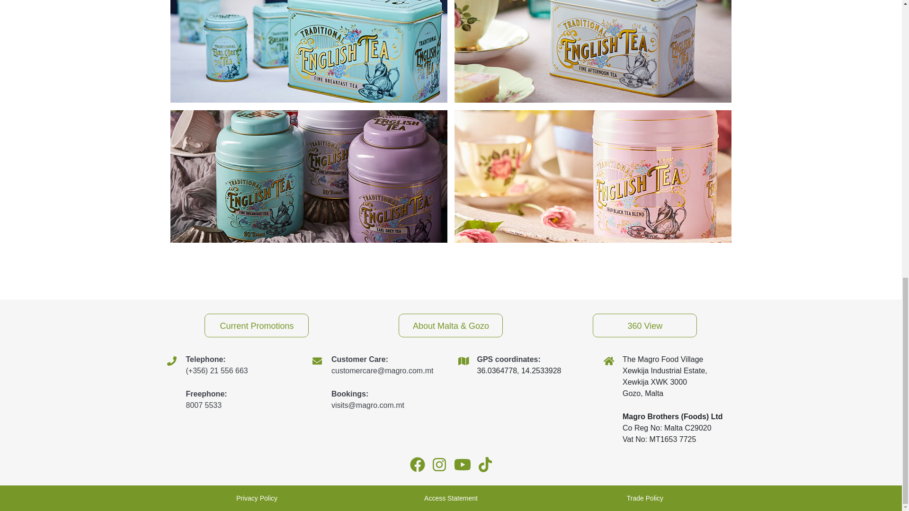 The width and height of the screenshot is (909, 511). I want to click on 360 View, so click(645, 326).